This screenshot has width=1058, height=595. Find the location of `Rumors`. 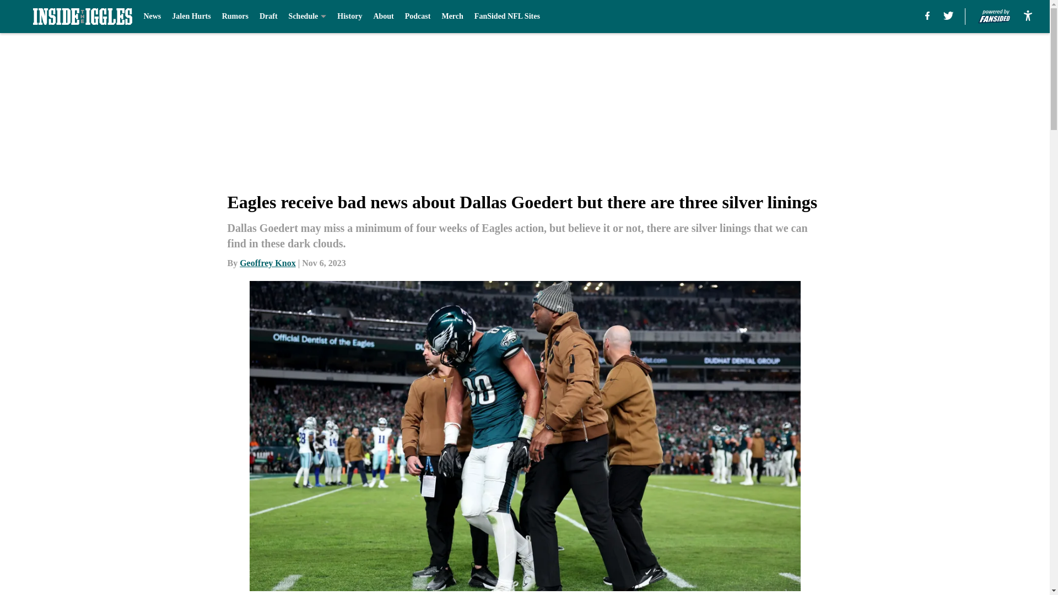

Rumors is located at coordinates (235, 17).